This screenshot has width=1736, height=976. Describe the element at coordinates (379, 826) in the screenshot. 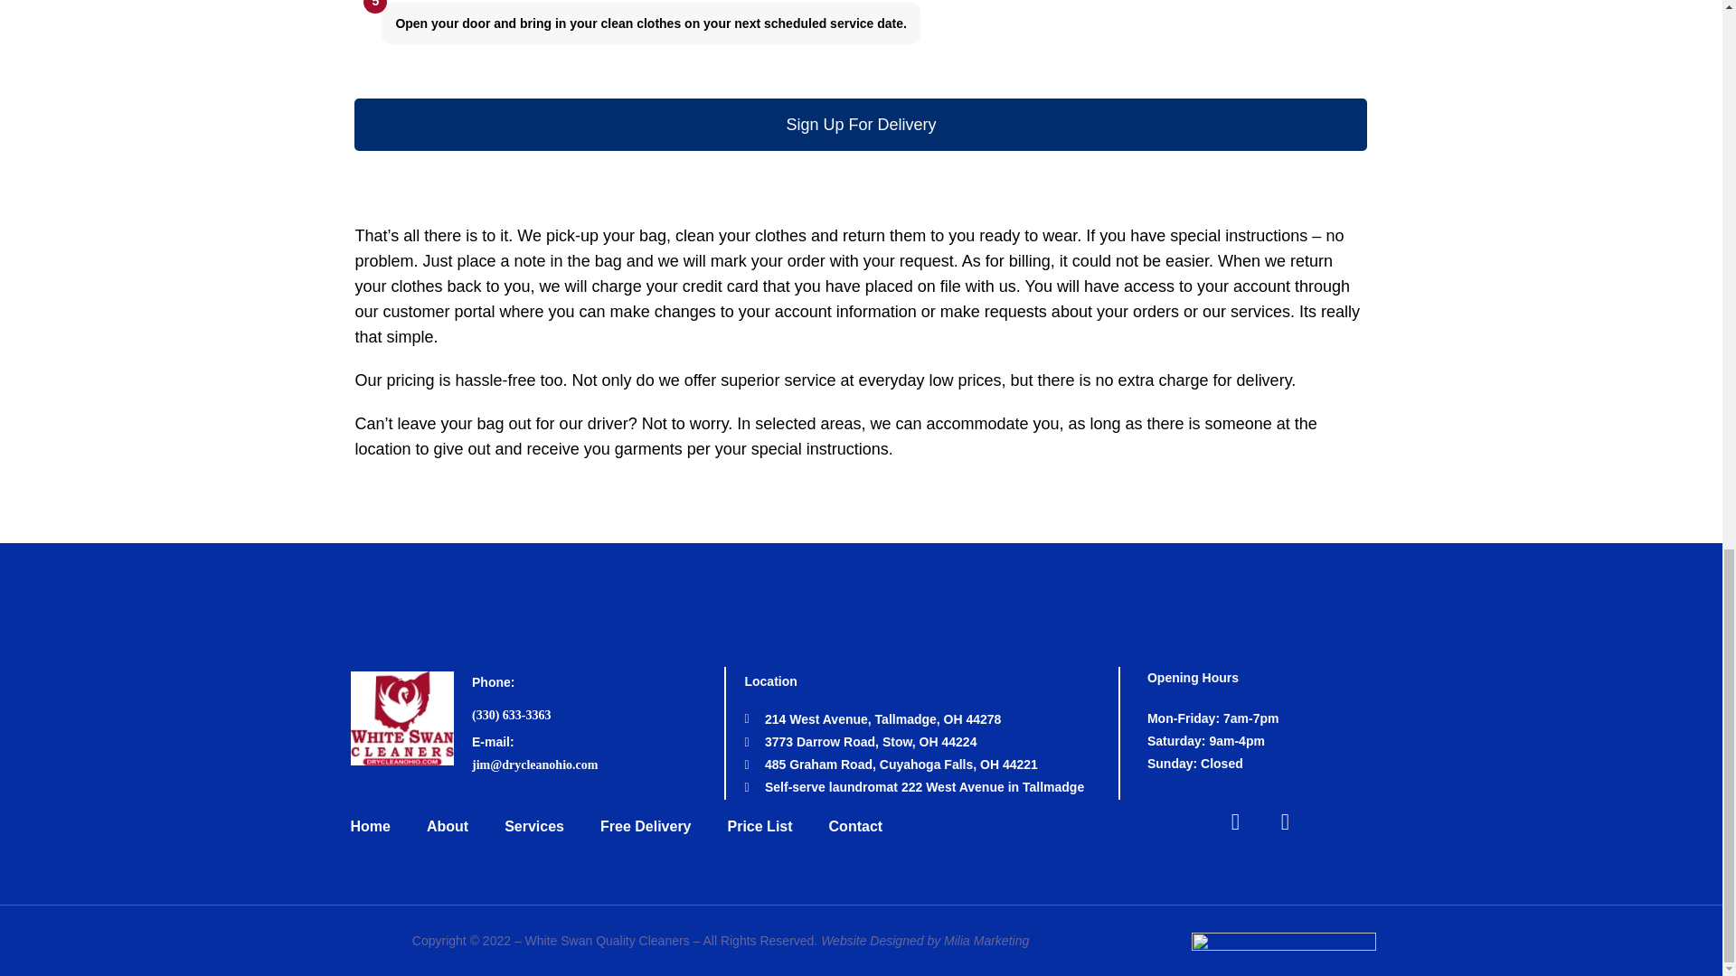

I see `Home` at that location.